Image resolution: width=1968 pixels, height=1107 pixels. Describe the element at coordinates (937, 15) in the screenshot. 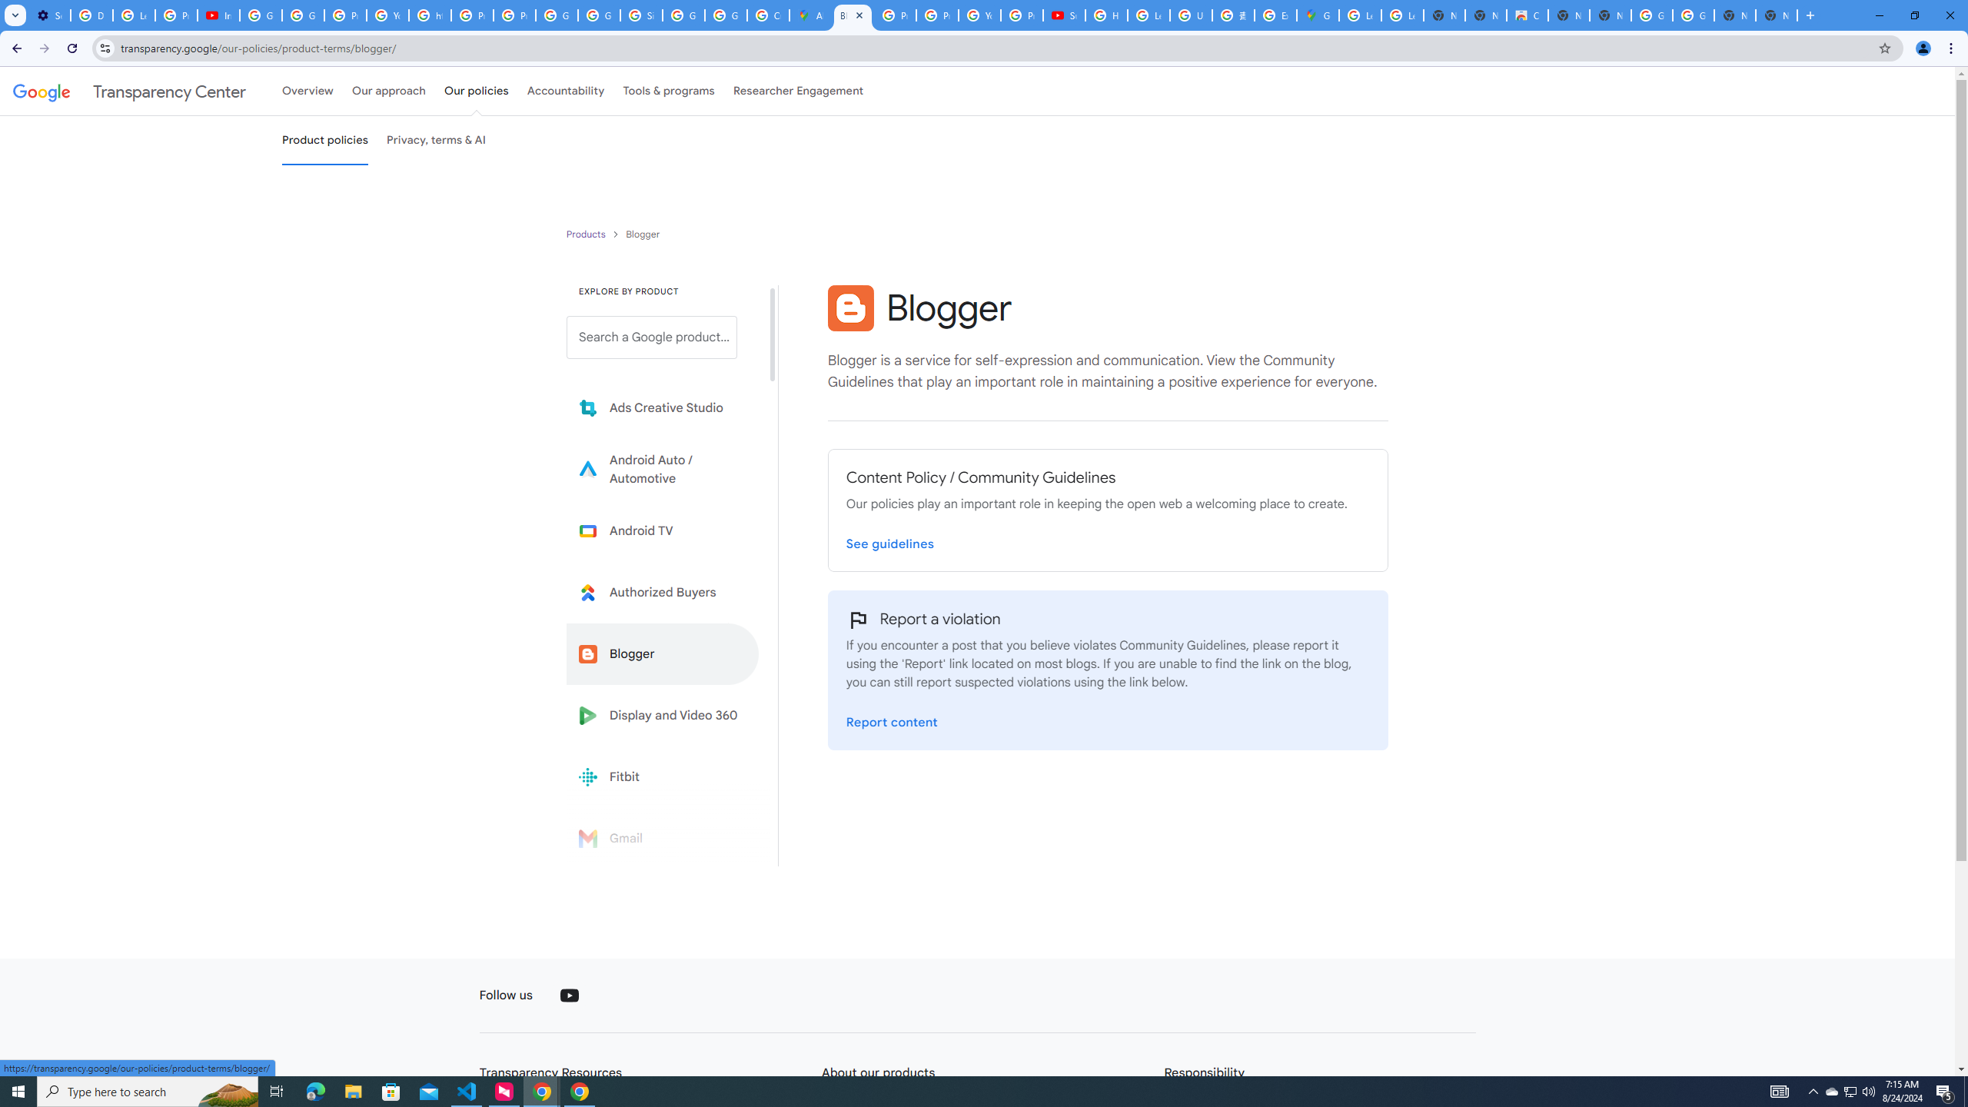

I see `Privacy Help Center - Policies Help` at that location.